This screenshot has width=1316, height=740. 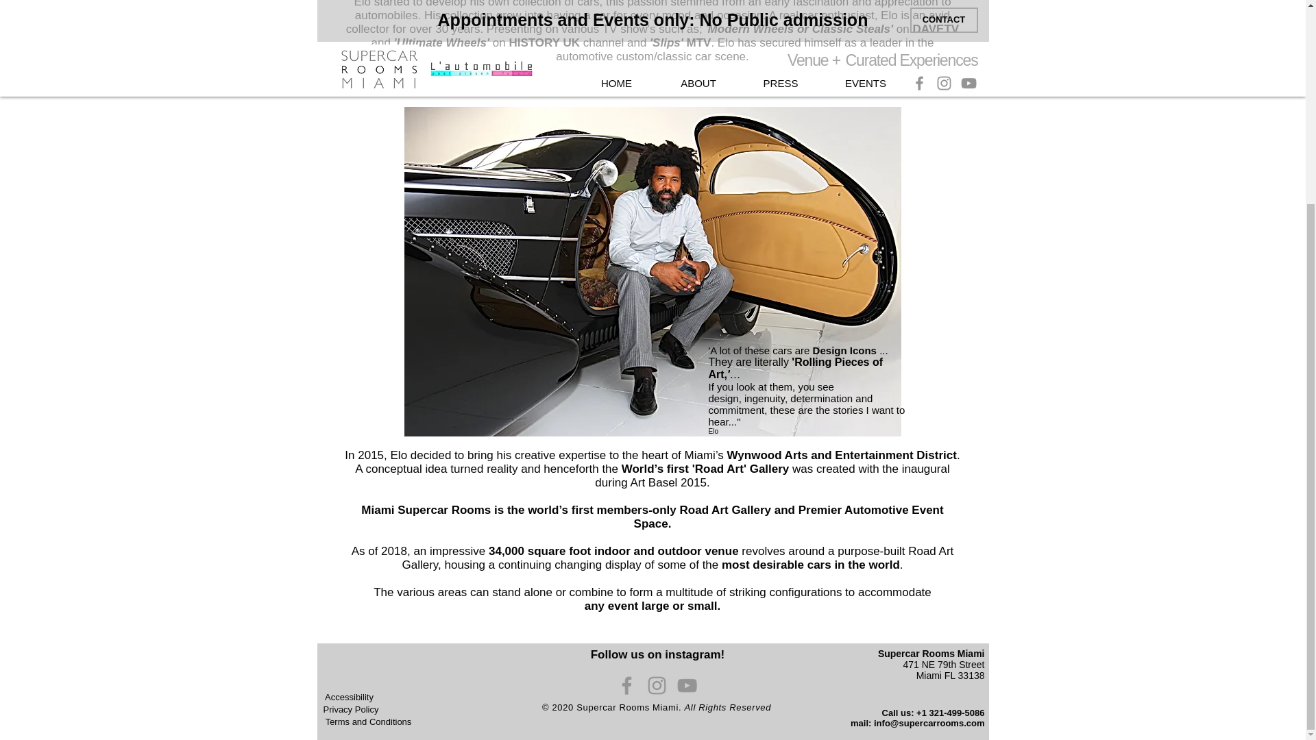 What do you see at coordinates (351, 710) in the screenshot?
I see `Privacy Policy` at bounding box center [351, 710].